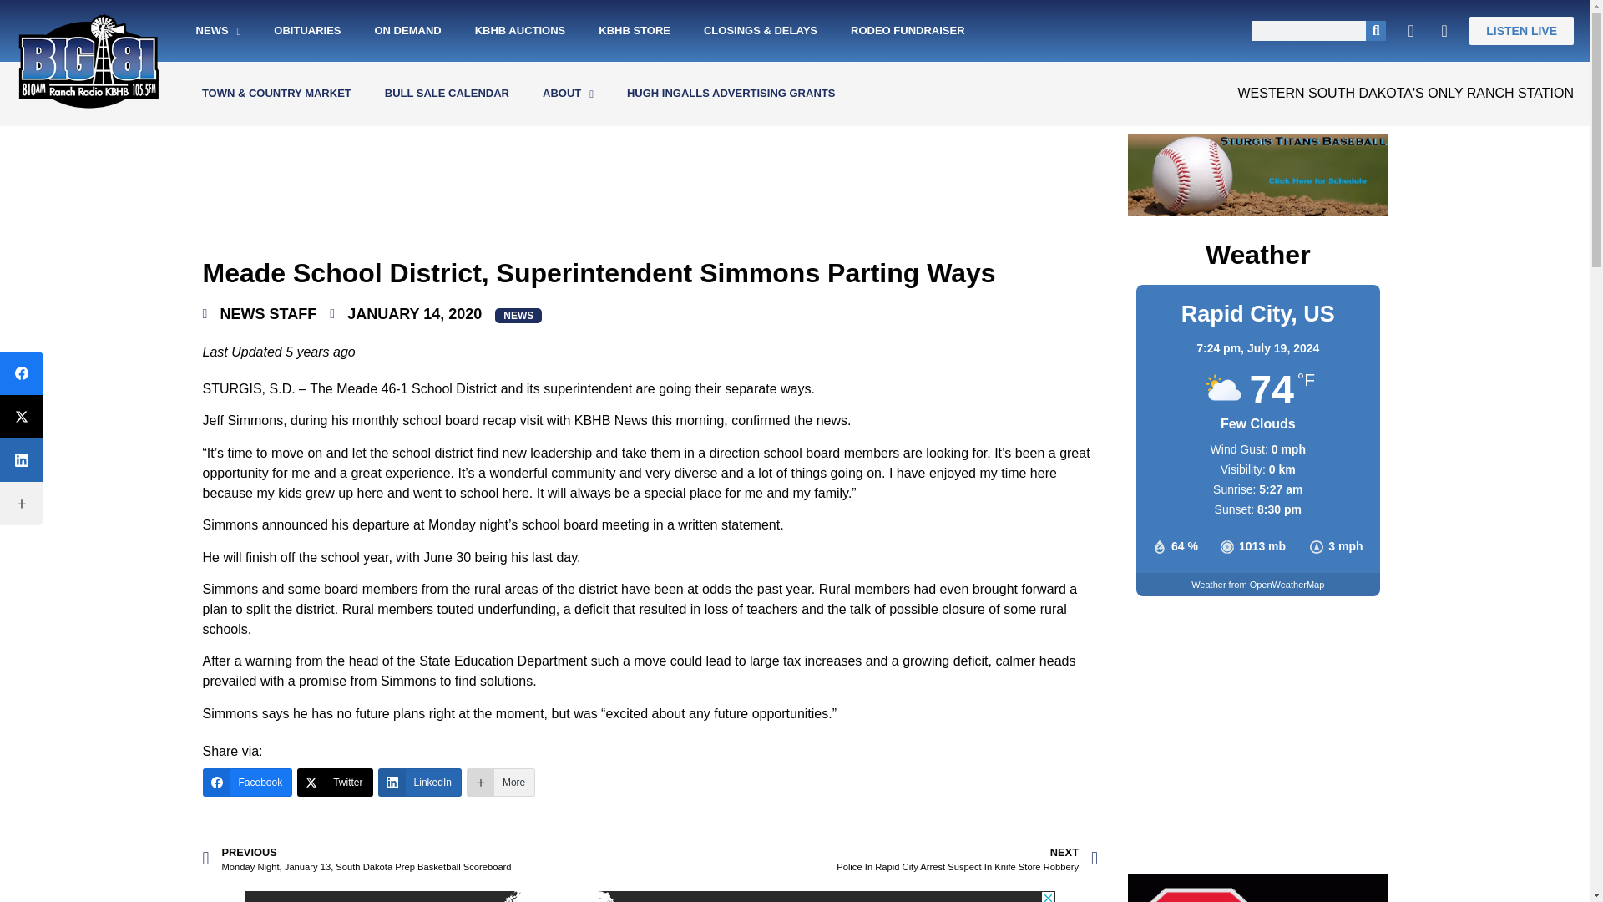 The width and height of the screenshot is (1603, 902). What do you see at coordinates (731, 94) in the screenshot?
I see `HUGH INGALLS ADVERTISING GRANTS` at bounding box center [731, 94].